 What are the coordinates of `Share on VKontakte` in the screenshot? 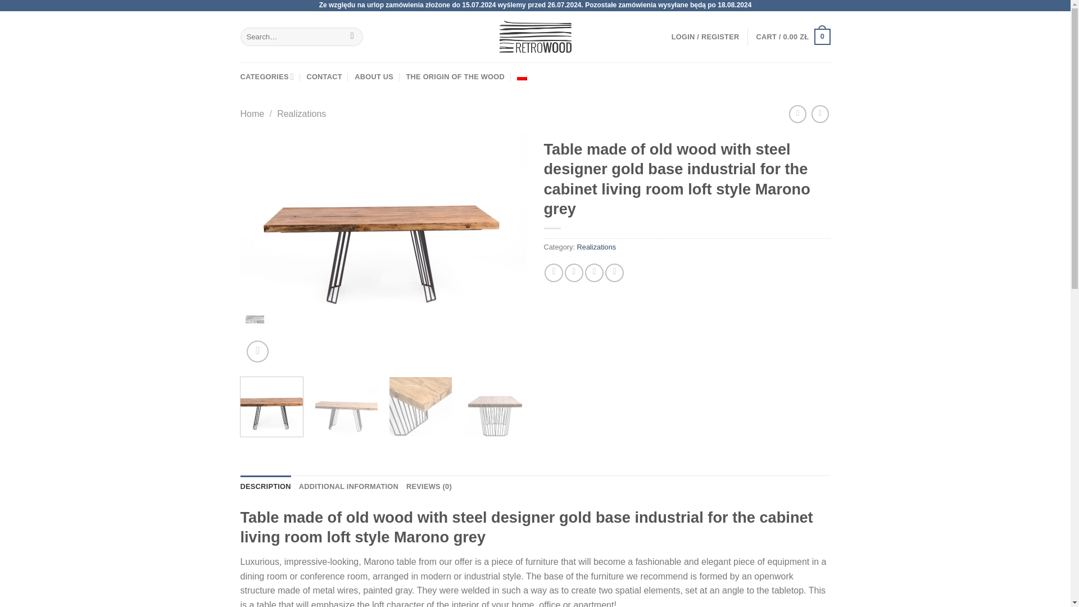 It's located at (593, 273).